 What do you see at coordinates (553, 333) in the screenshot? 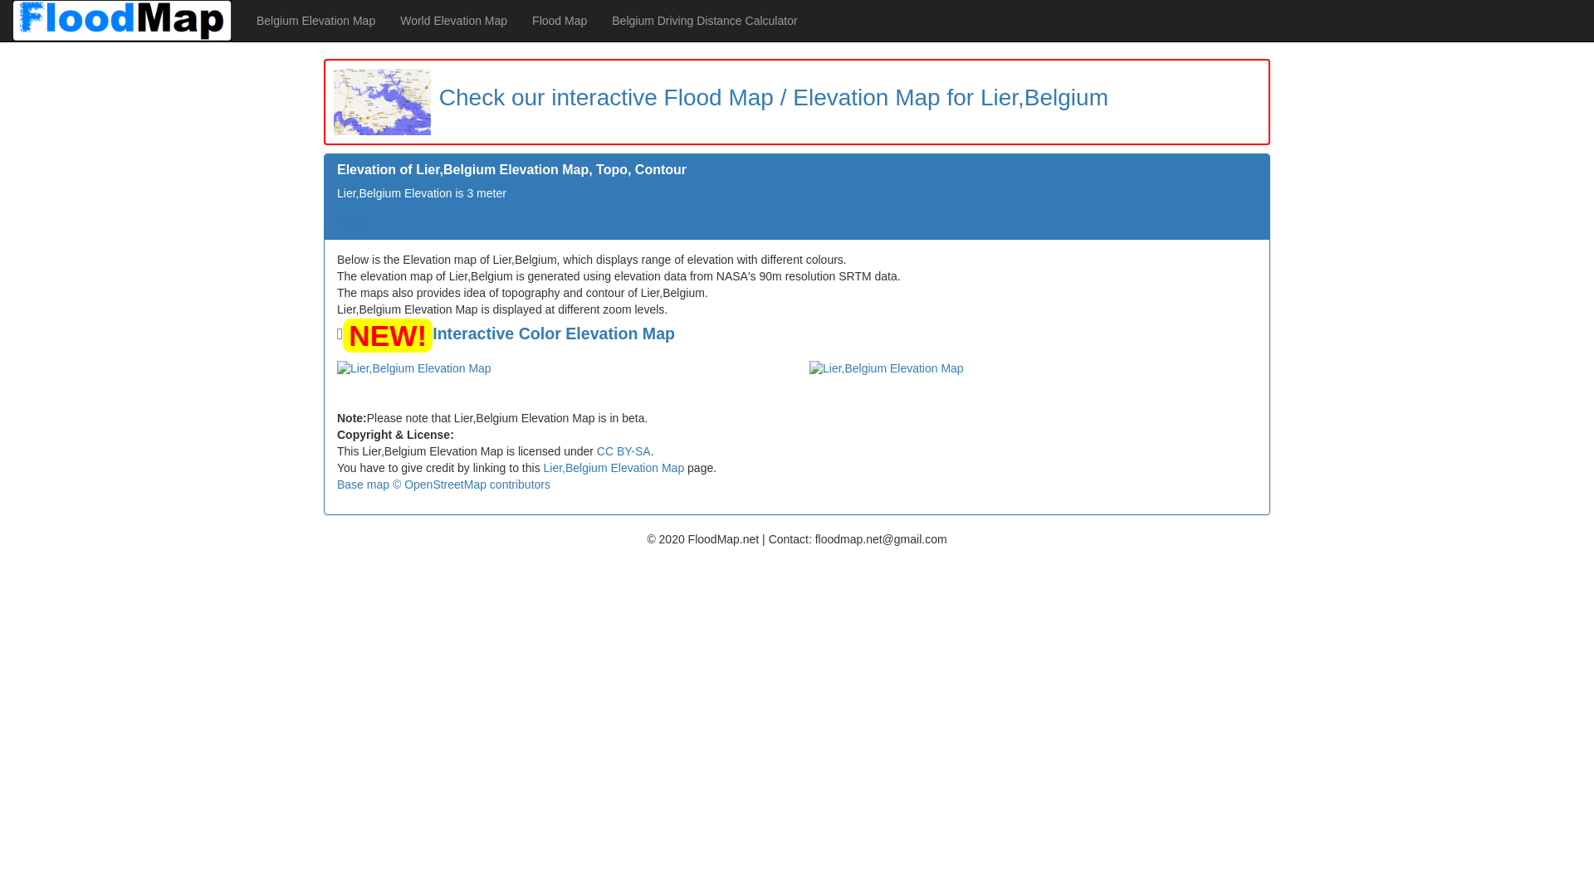
I see `Interactive Color Elevation Map` at bounding box center [553, 333].